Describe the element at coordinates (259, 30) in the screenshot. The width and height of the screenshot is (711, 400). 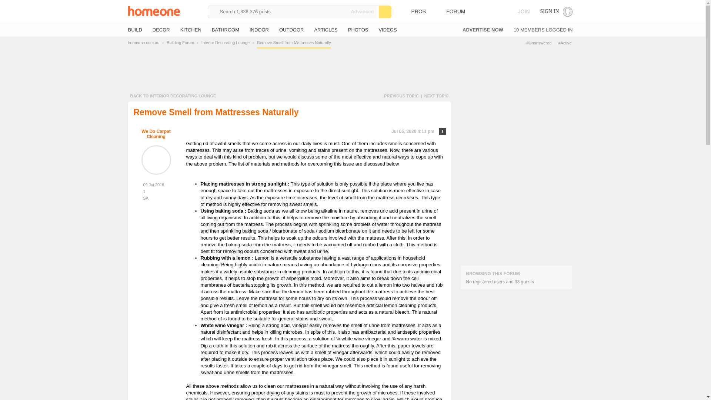
I see `INDOOR` at that location.